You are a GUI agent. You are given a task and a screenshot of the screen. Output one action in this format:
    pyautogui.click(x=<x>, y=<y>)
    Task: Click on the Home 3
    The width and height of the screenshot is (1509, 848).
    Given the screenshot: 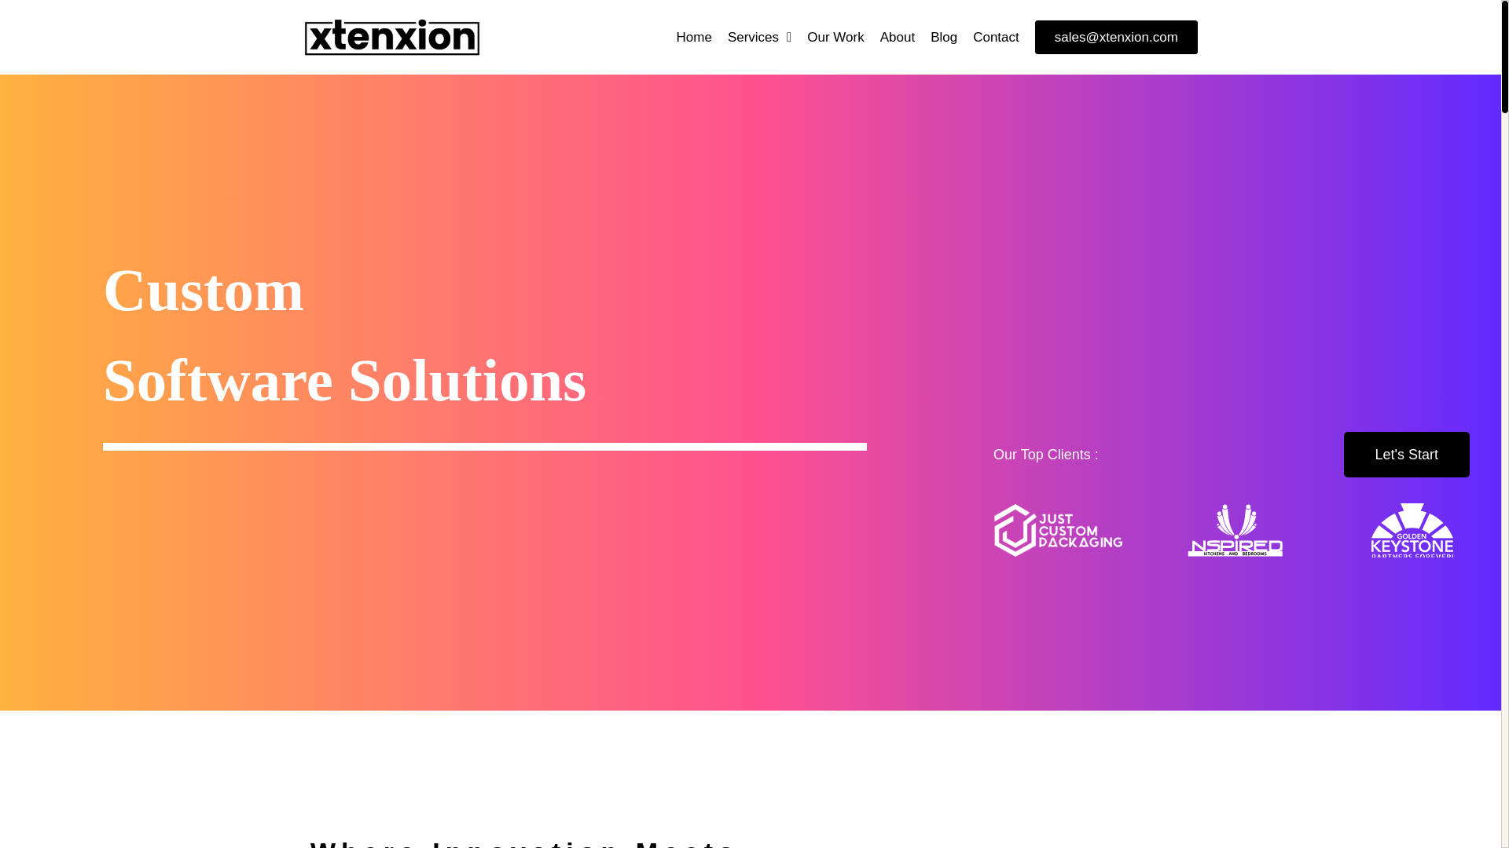 What is the action you would take?
    pyautogui.click(x=1412, y=530)
    